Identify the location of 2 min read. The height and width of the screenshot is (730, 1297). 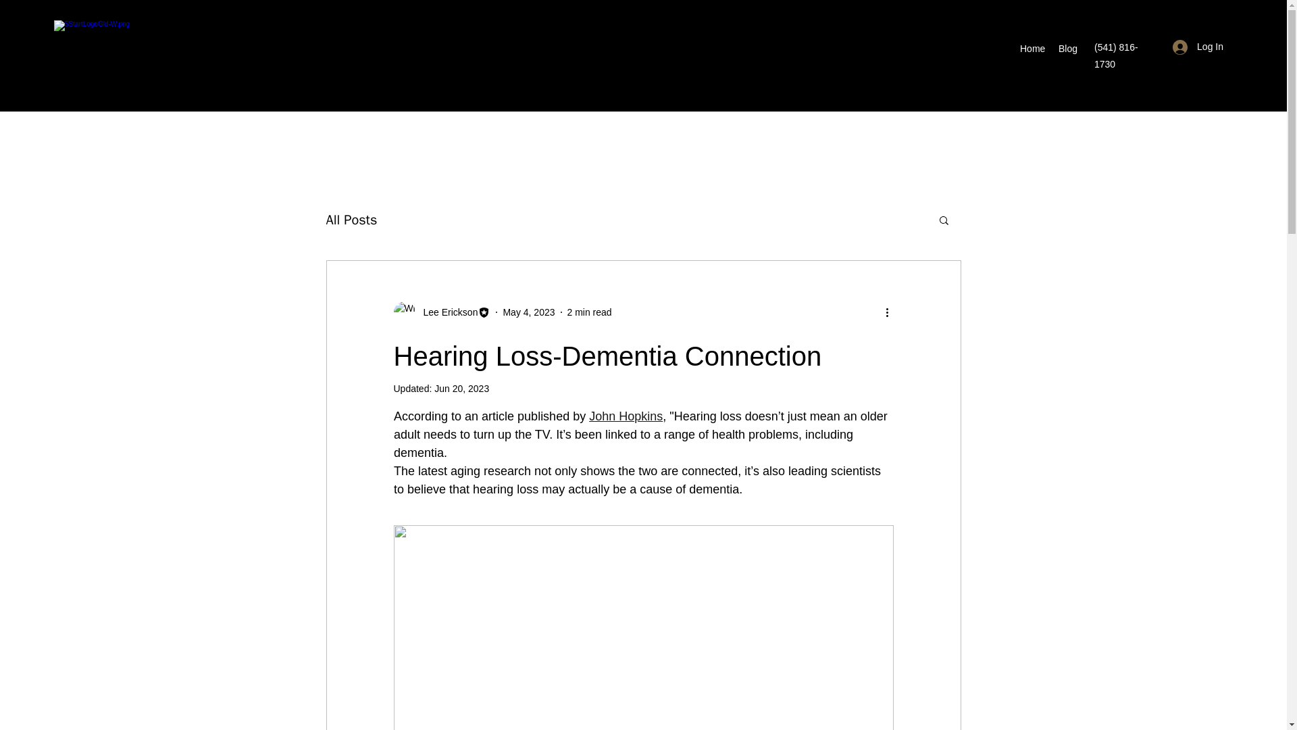
(590, 312).